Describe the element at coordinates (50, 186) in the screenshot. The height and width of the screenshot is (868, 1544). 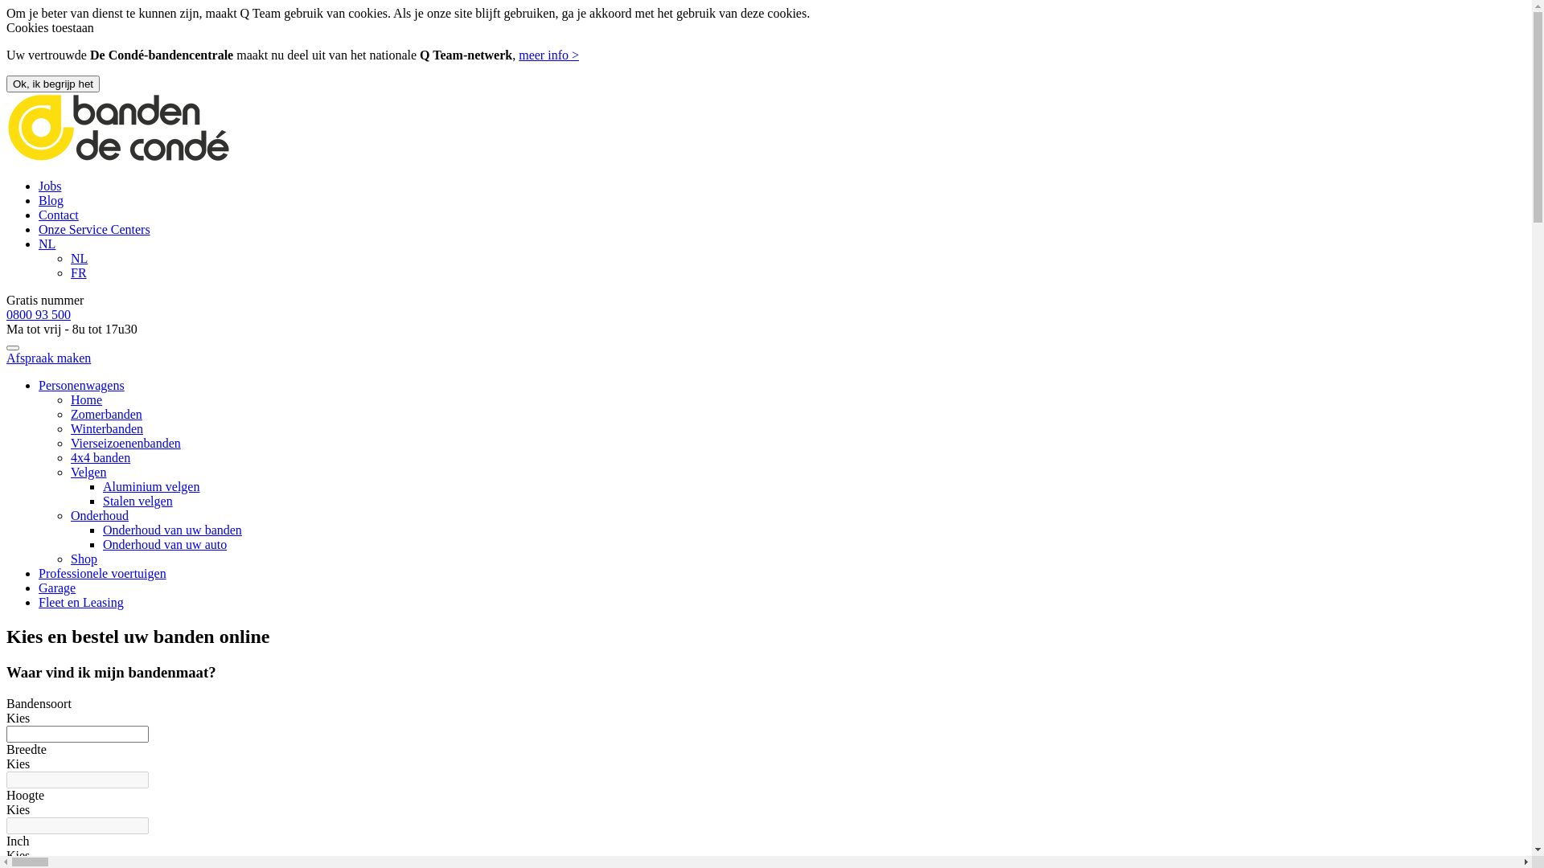
I see `Jobs` at that location.